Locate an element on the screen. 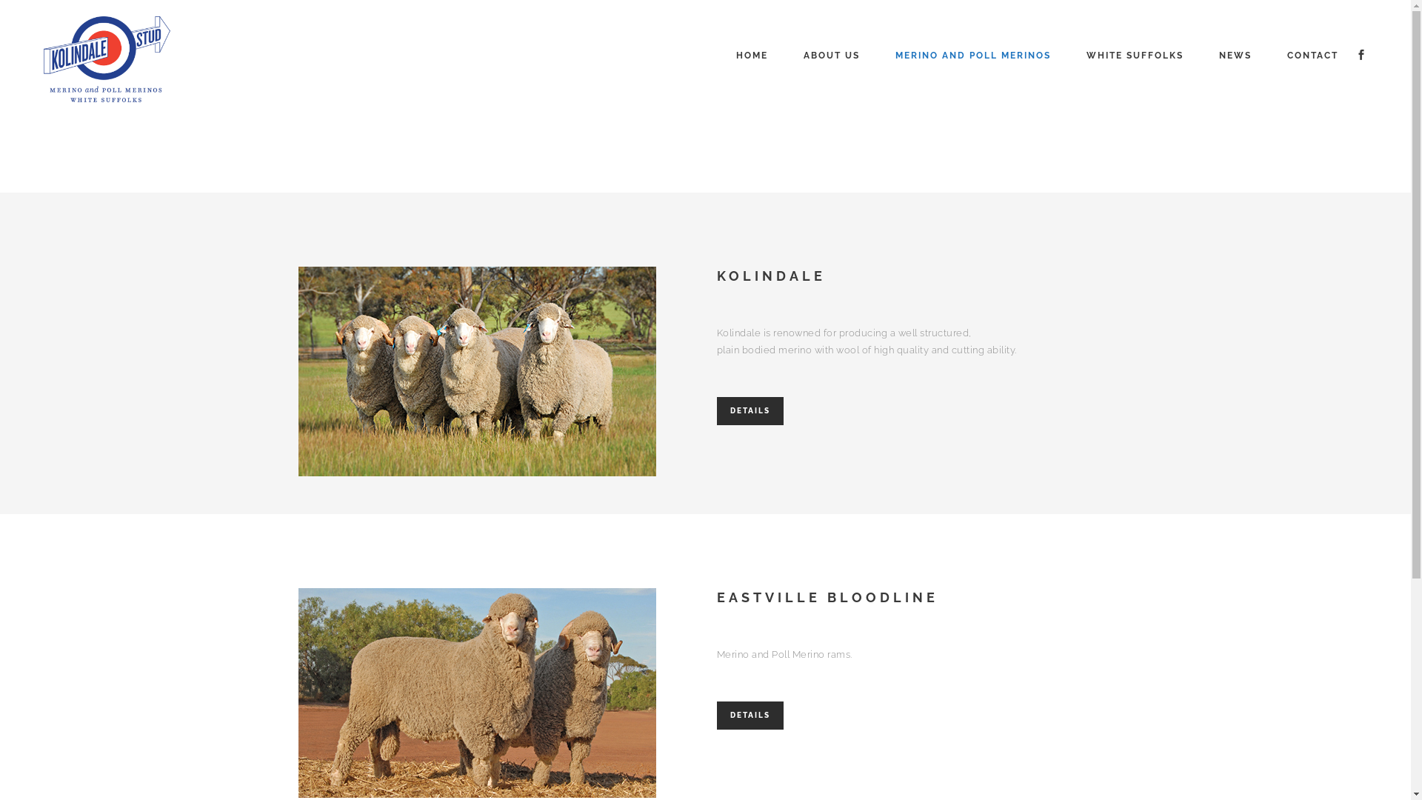 The image size is (1422, 800). MERINO AND POLL MERINOS is located at coordinates (973, 56).